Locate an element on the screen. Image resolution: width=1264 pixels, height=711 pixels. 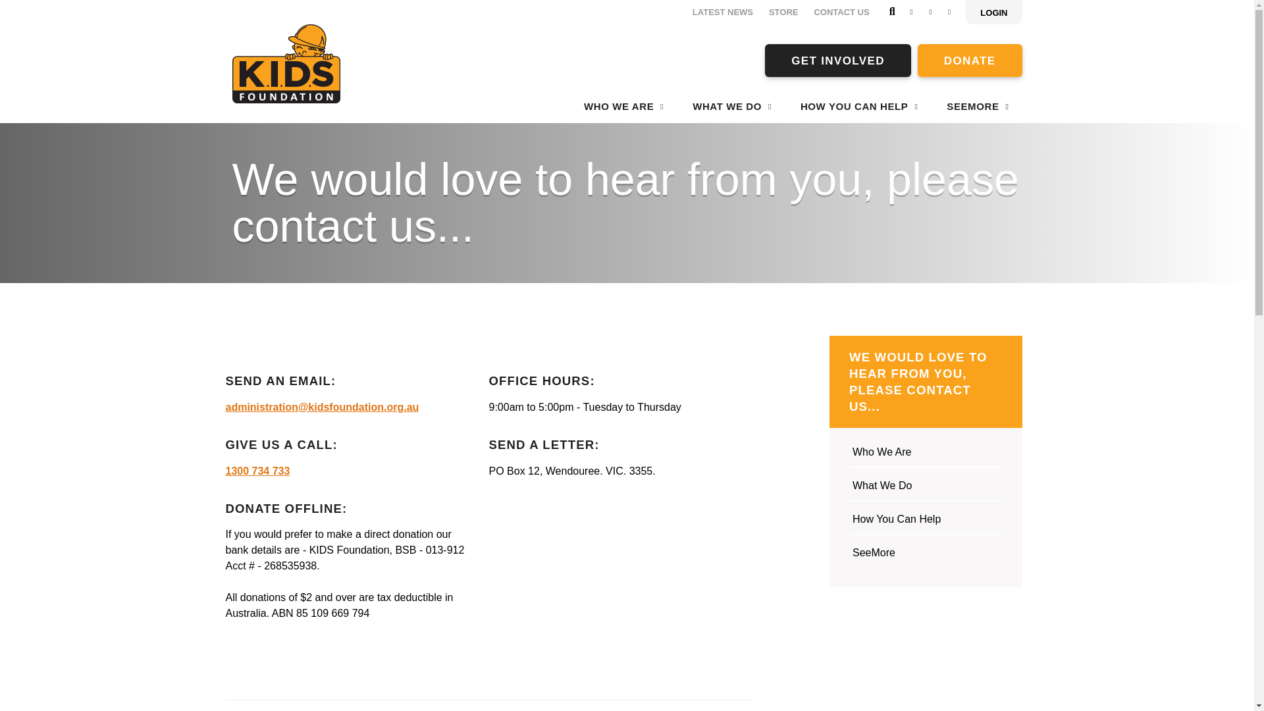
DONATE is located at coordinates (970, 60).